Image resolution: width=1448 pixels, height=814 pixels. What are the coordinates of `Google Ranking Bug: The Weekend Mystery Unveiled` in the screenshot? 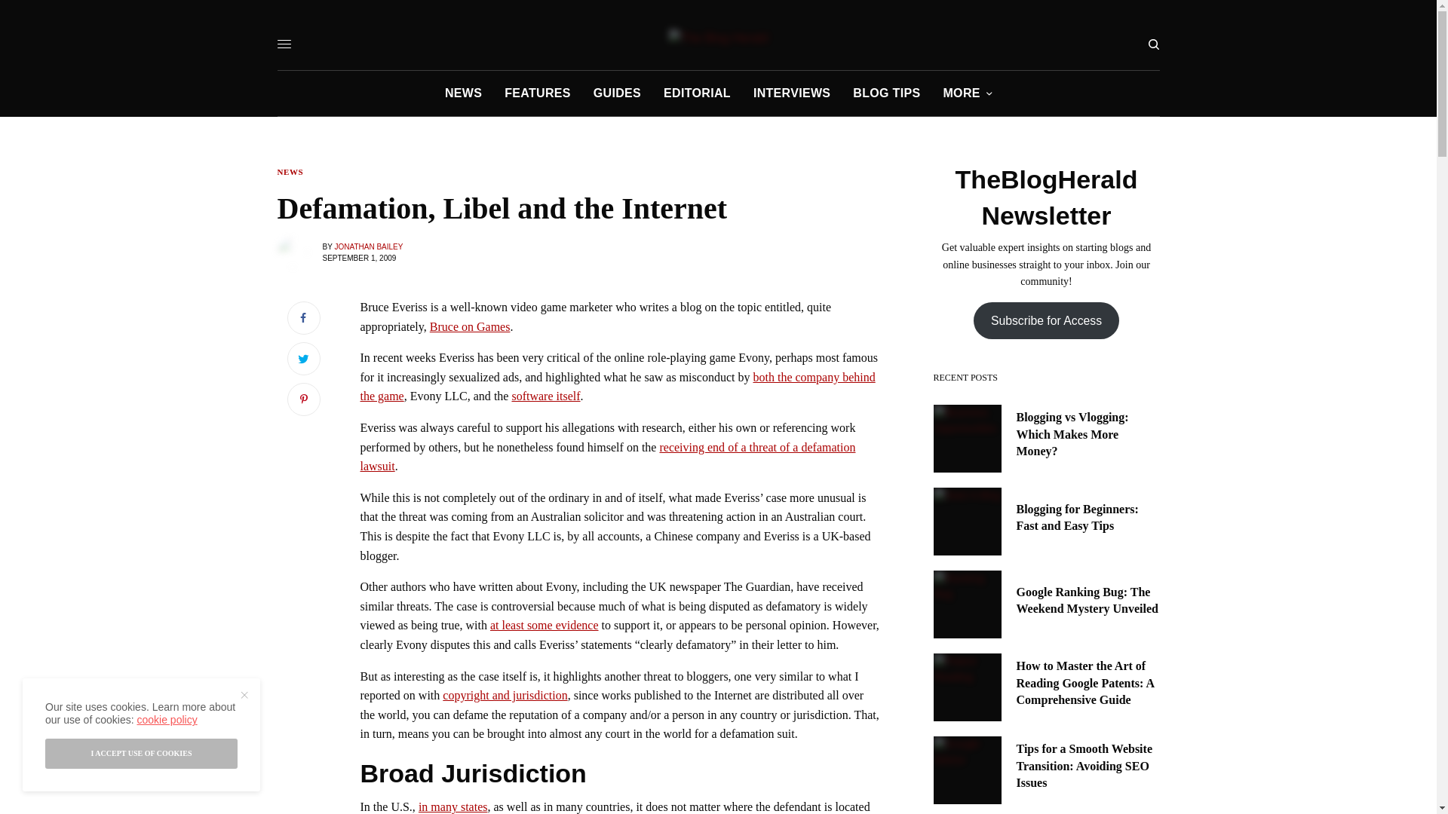 It's located at (1088, 601).